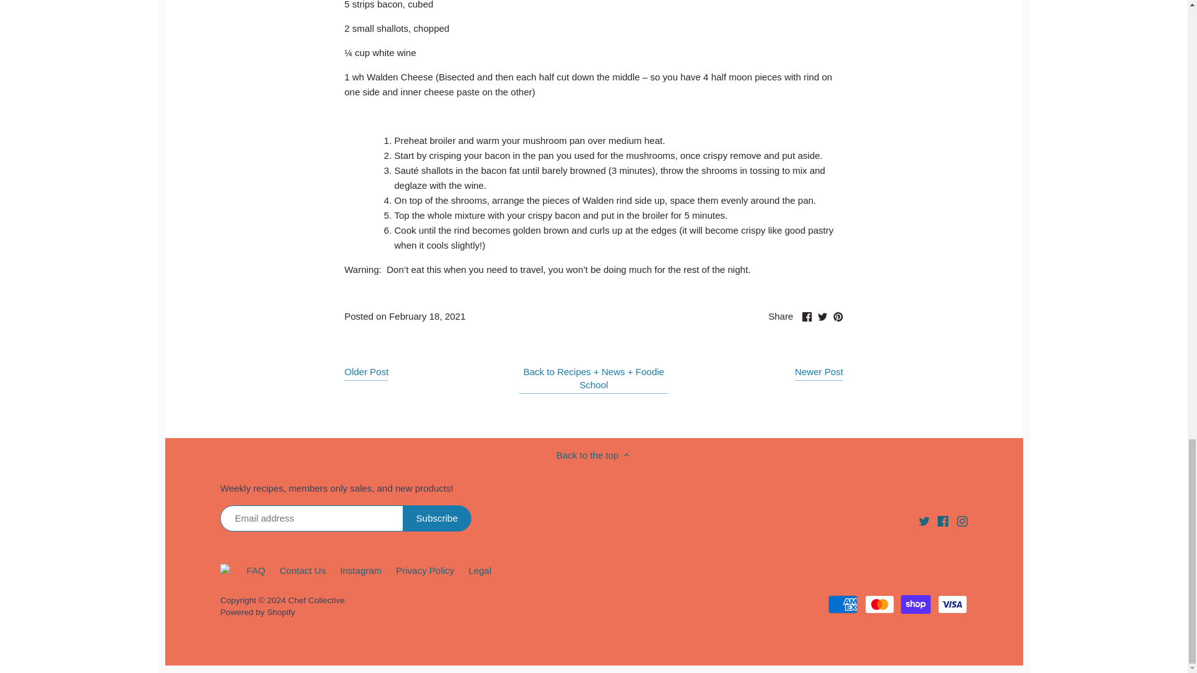 The width and height of the screenshot is (1197, 673). I want to click on Back to the top, so click(952, 604).